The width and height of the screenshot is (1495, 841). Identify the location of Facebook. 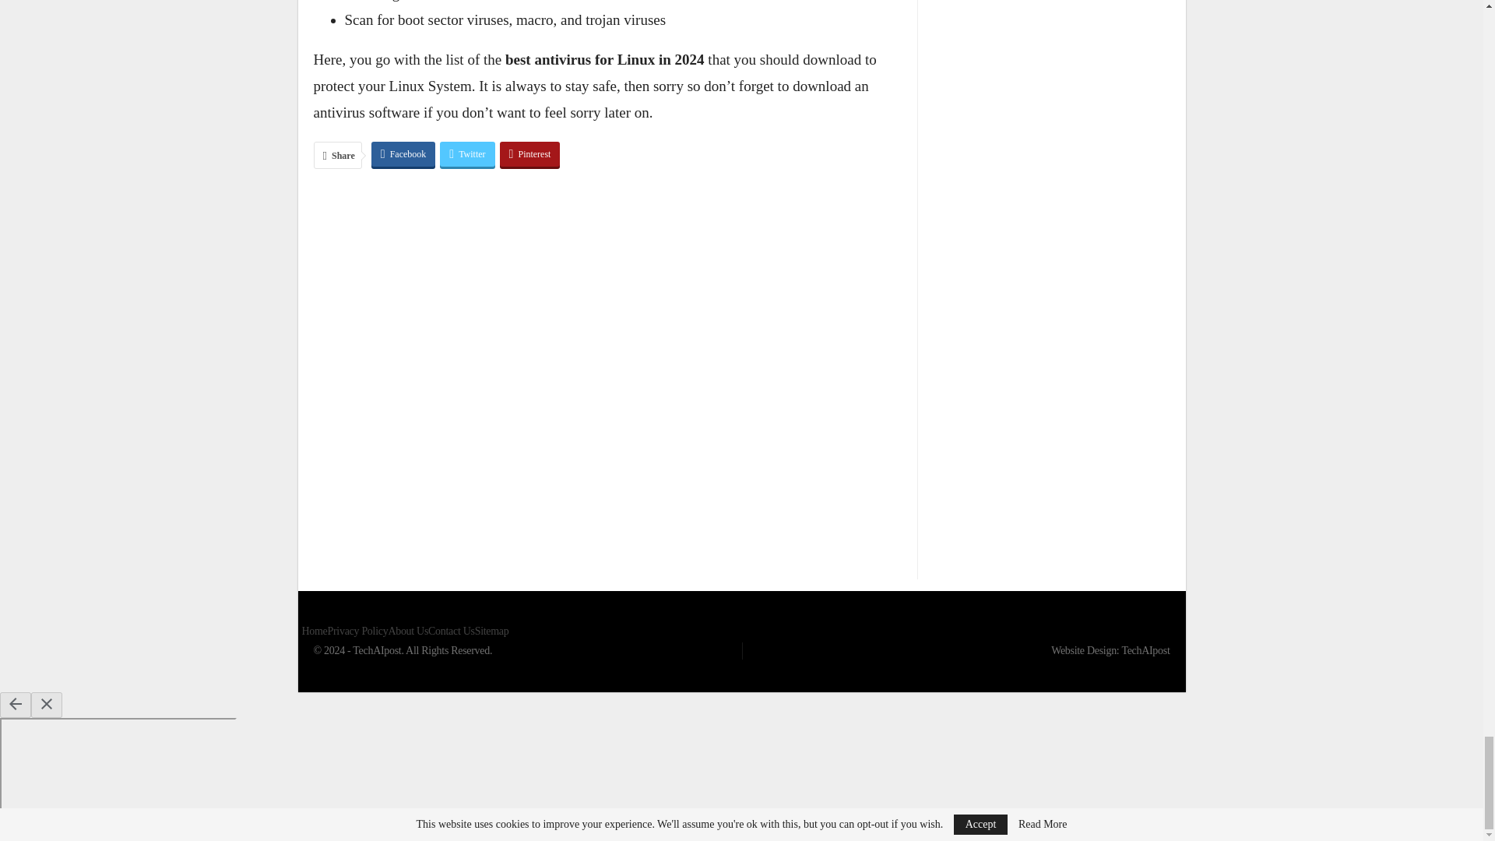
(403, 154).